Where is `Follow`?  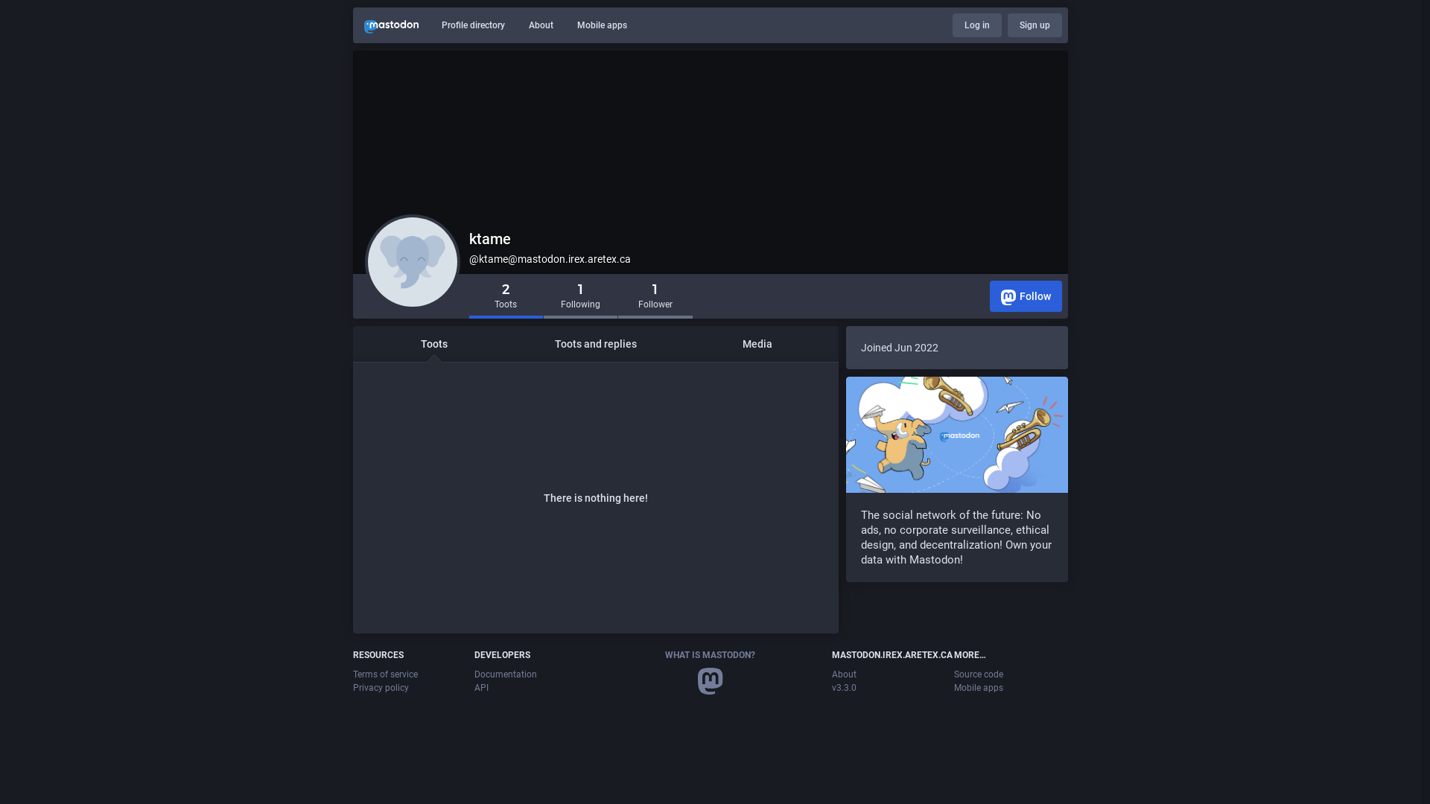 Follow is located at coordinates (1026, 296).